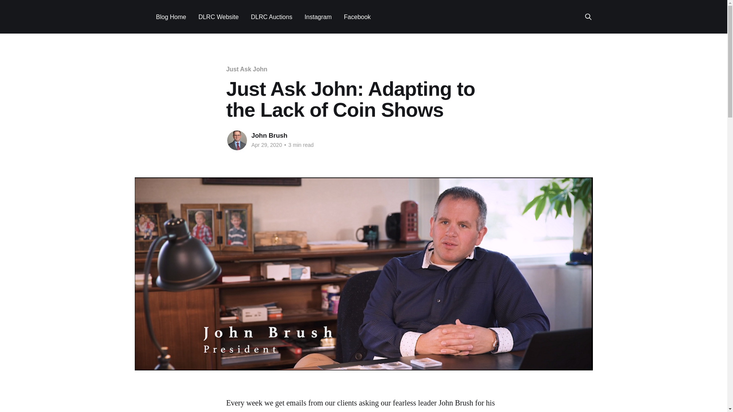 The width and height of the screenshot is (733, 412). I want to click on Instagram, so click(318, 17).